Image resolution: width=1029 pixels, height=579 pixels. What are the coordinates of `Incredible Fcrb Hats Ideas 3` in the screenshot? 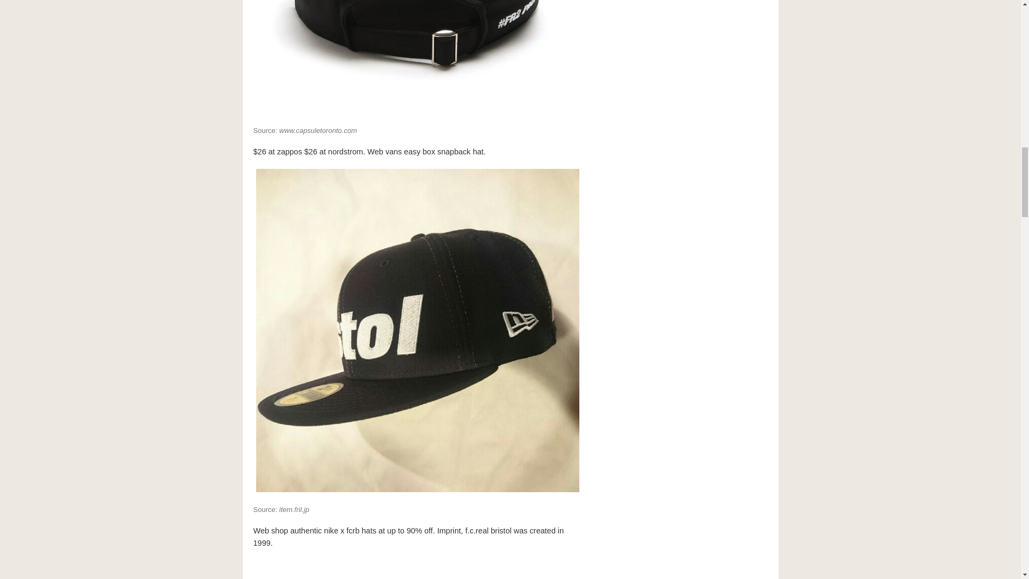 It's located at (417, 58).